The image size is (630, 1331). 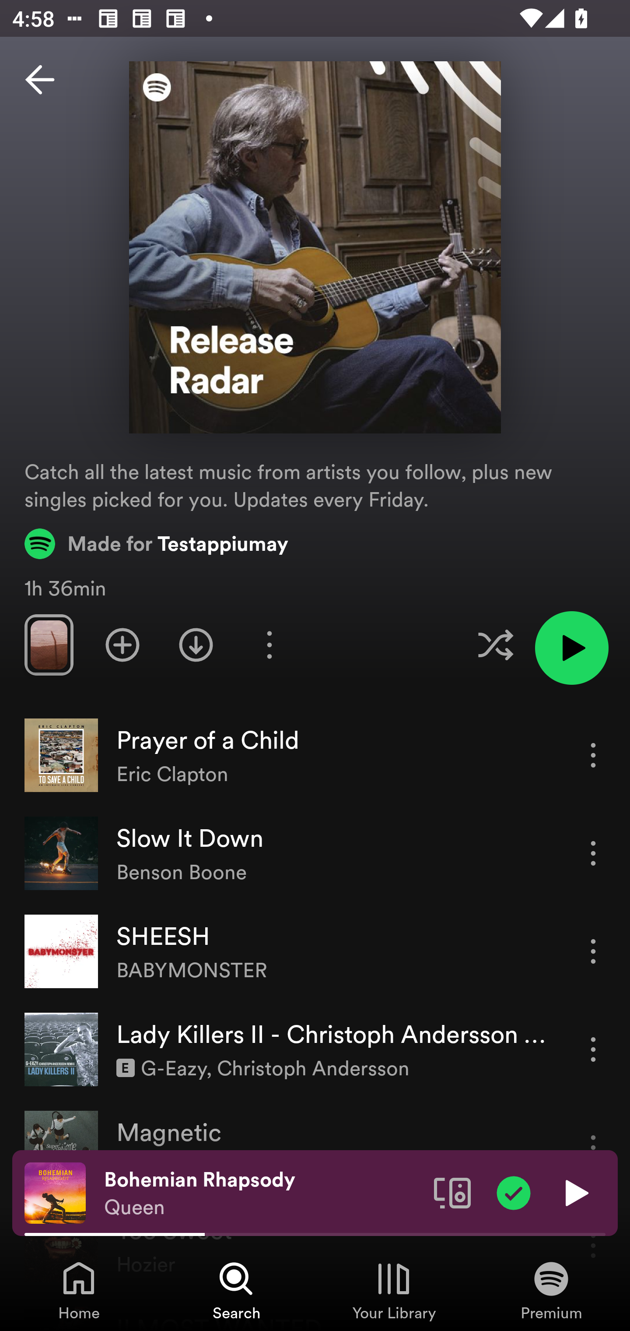 I want to click on Bohemian Rhapsody Queen, so click(x=262, y=1193).